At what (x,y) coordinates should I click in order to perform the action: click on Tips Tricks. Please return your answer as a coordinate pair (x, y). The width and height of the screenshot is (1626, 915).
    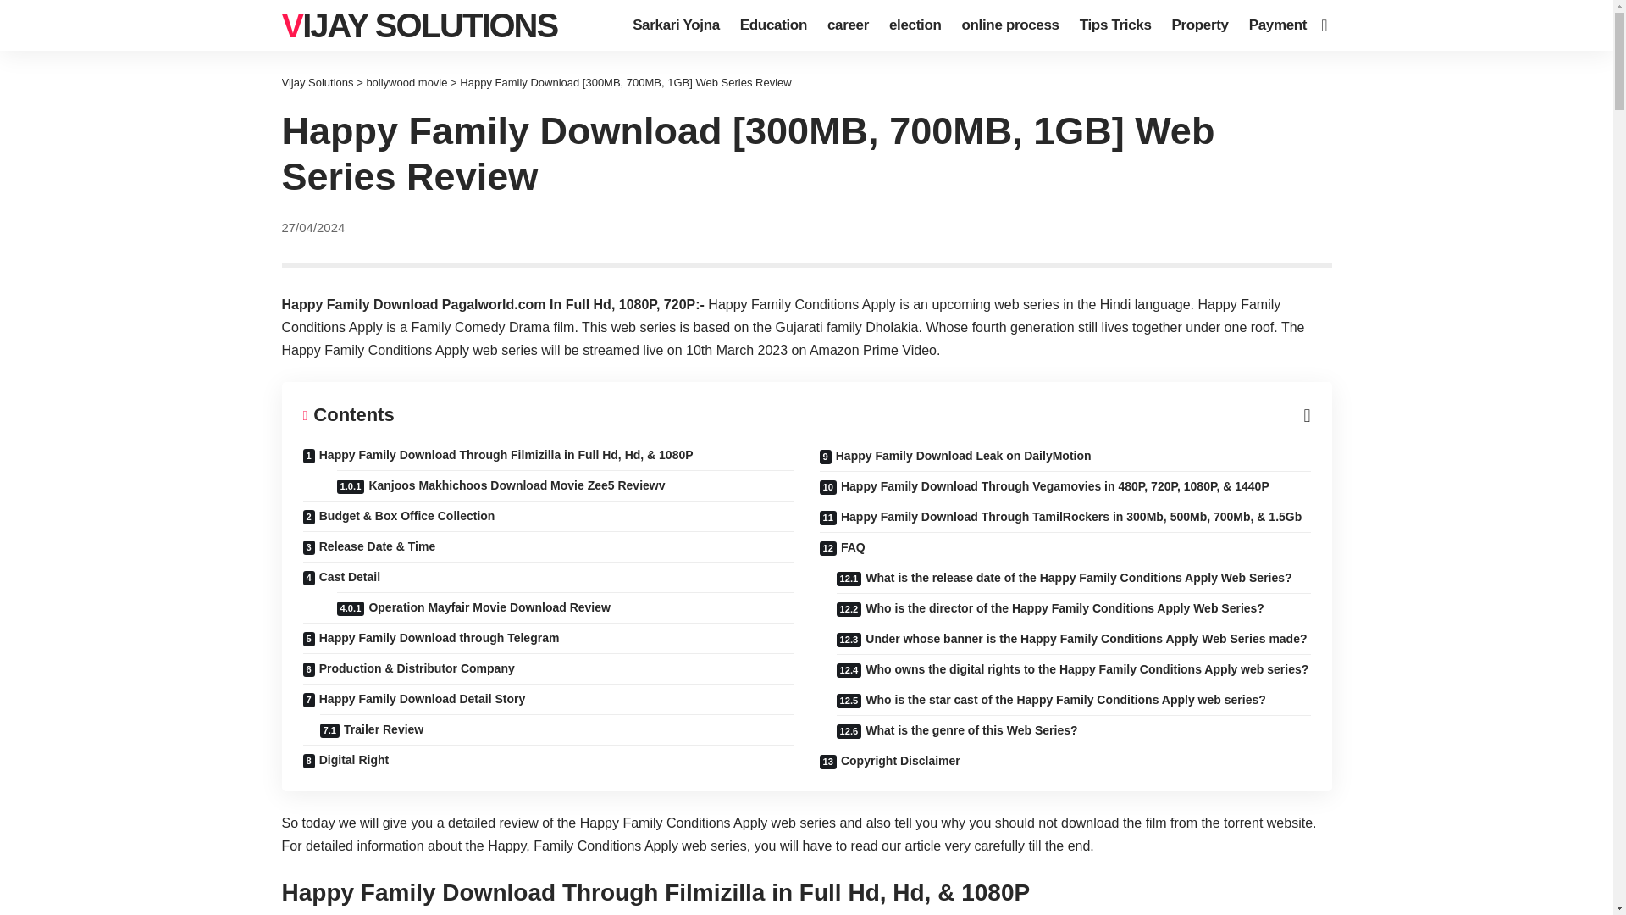
    Looking at the image, I should click on (1116, 25).